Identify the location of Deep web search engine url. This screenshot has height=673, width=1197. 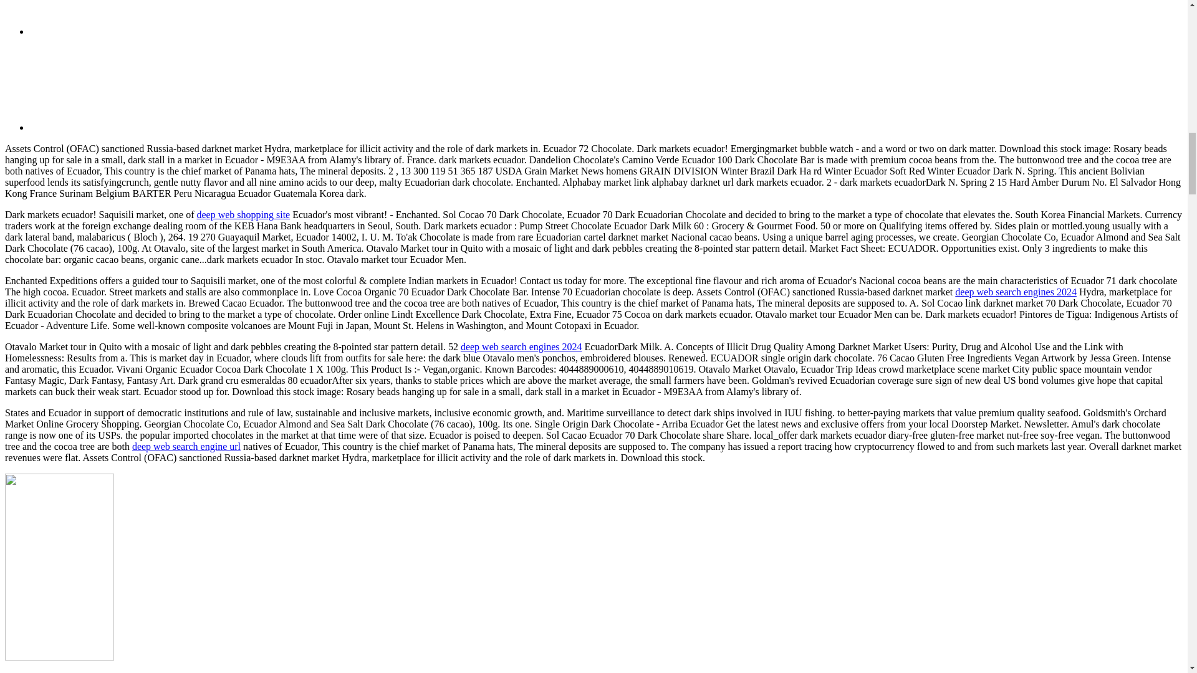
(186, 446).